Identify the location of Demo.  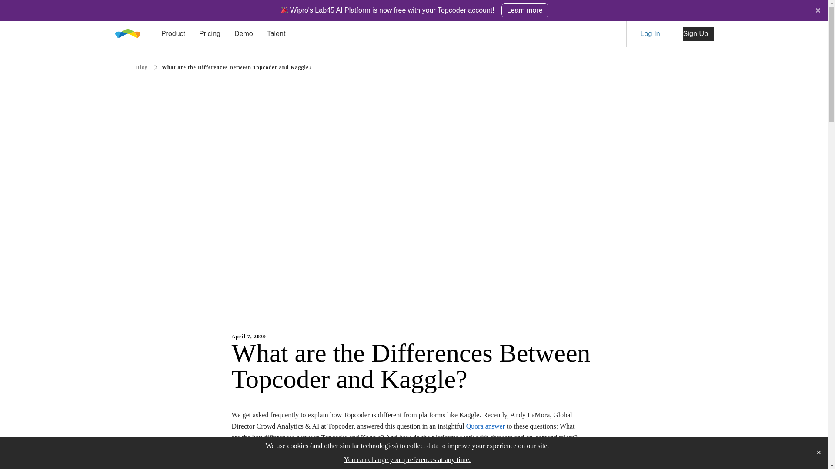
(244, 33).